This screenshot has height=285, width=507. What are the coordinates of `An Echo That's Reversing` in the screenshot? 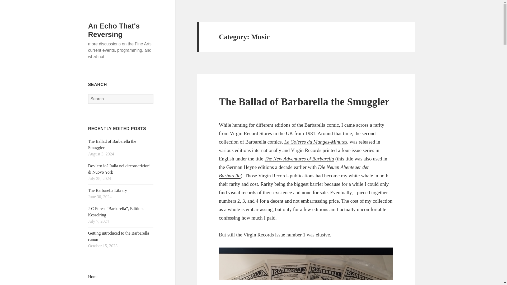 It's located at (114, 30).